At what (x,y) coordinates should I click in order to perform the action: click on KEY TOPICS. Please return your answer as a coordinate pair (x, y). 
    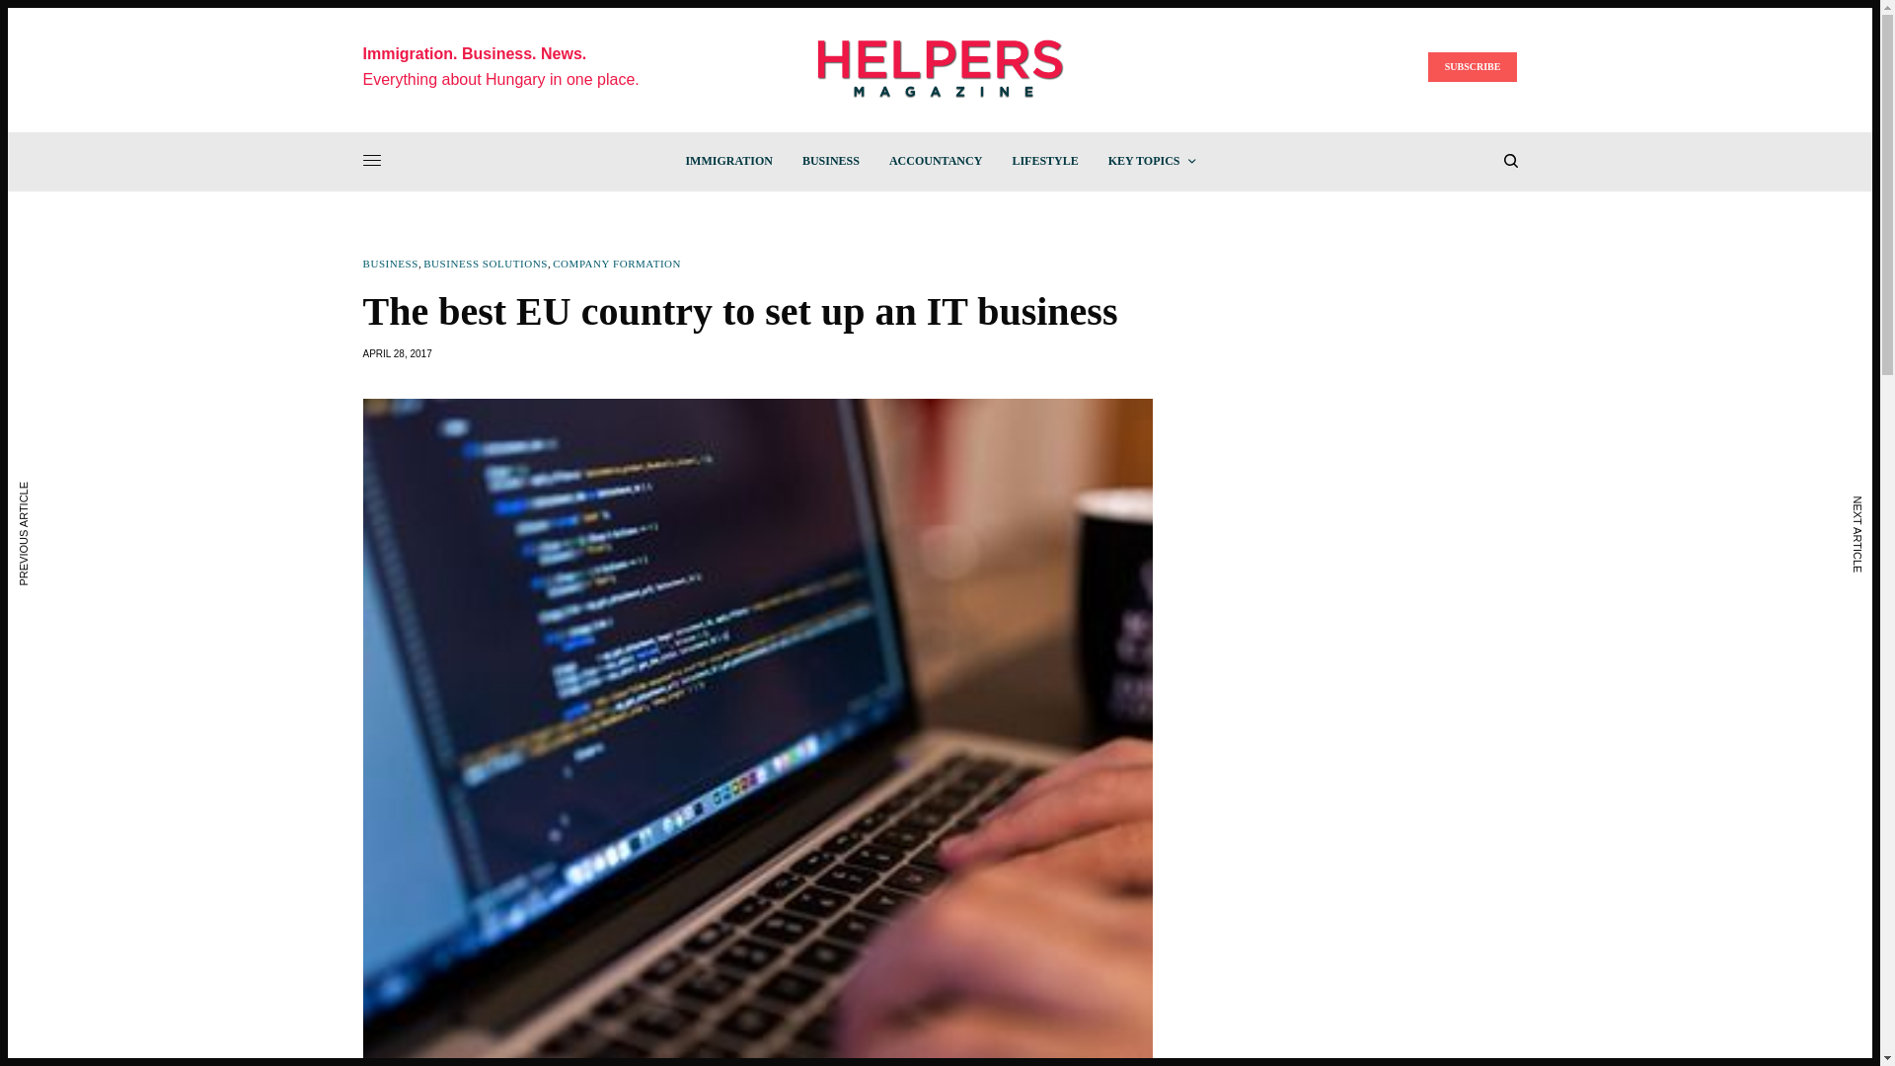
    Looking at the image, I should click on (1152, 160).